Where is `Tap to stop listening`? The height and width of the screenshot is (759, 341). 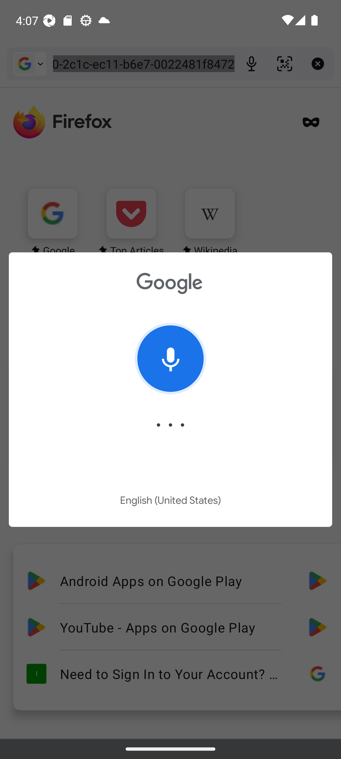
Tap to stop listening is located at coordinates (170, 359).